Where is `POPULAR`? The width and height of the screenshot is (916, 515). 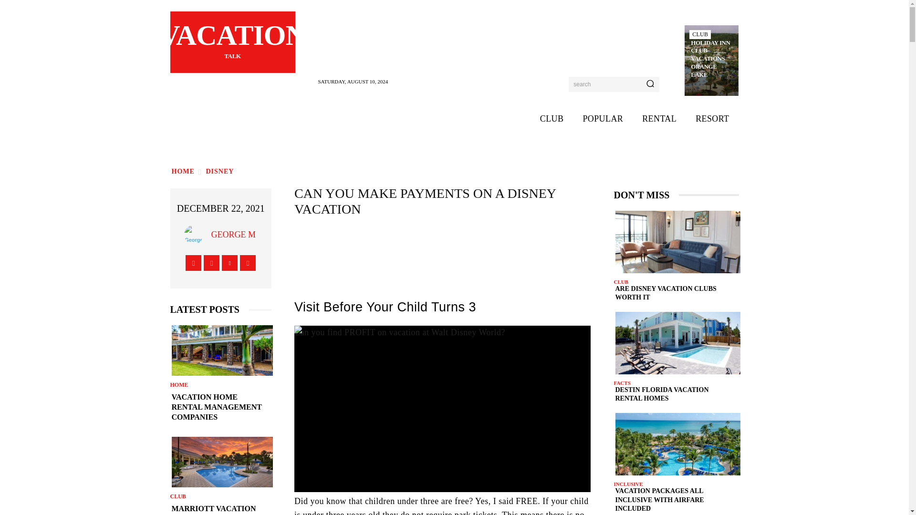 POPULAR is located at coordinates (603, 119).